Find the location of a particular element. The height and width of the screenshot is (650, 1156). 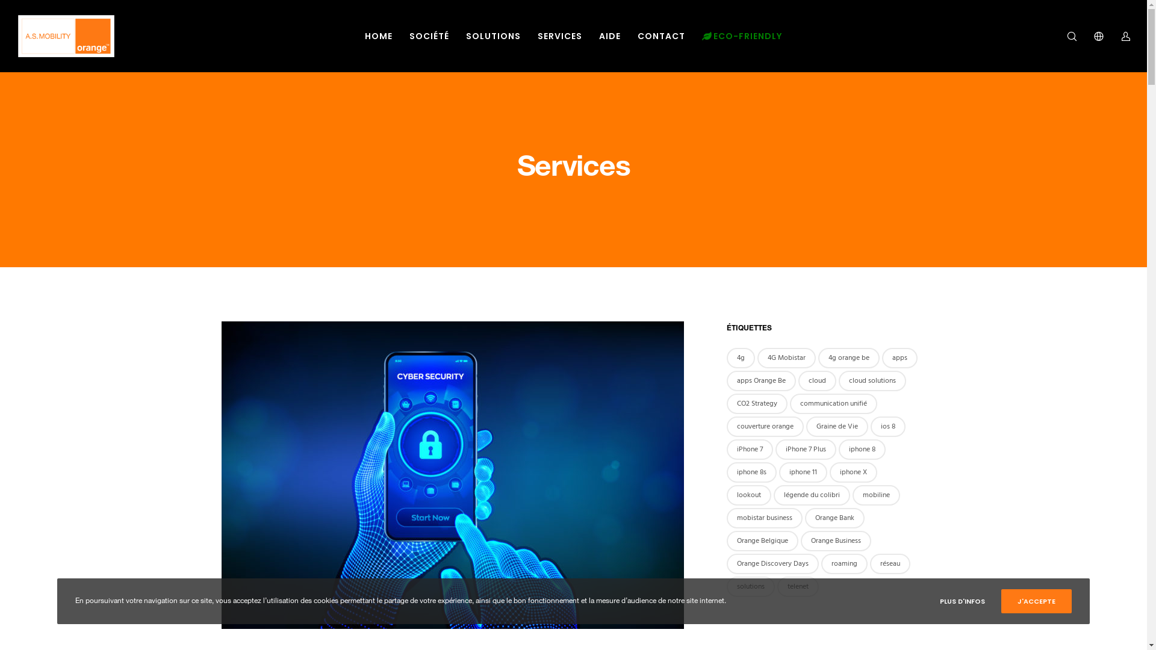

iphone 8s is located at coordinates (751, 472).